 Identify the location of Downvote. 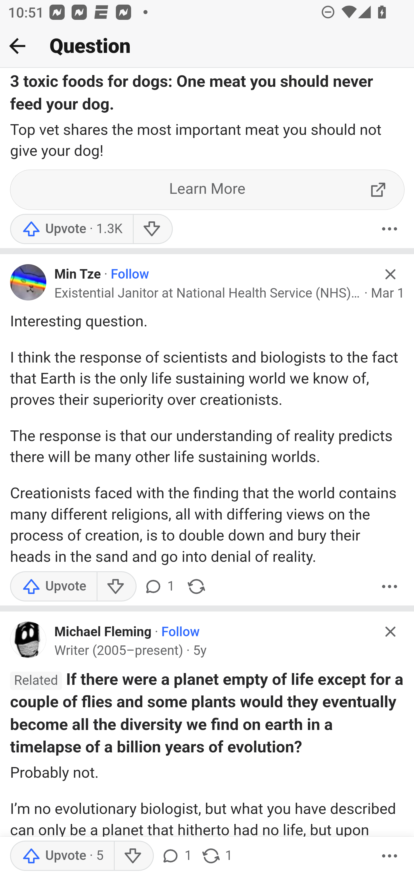
(133, 856).